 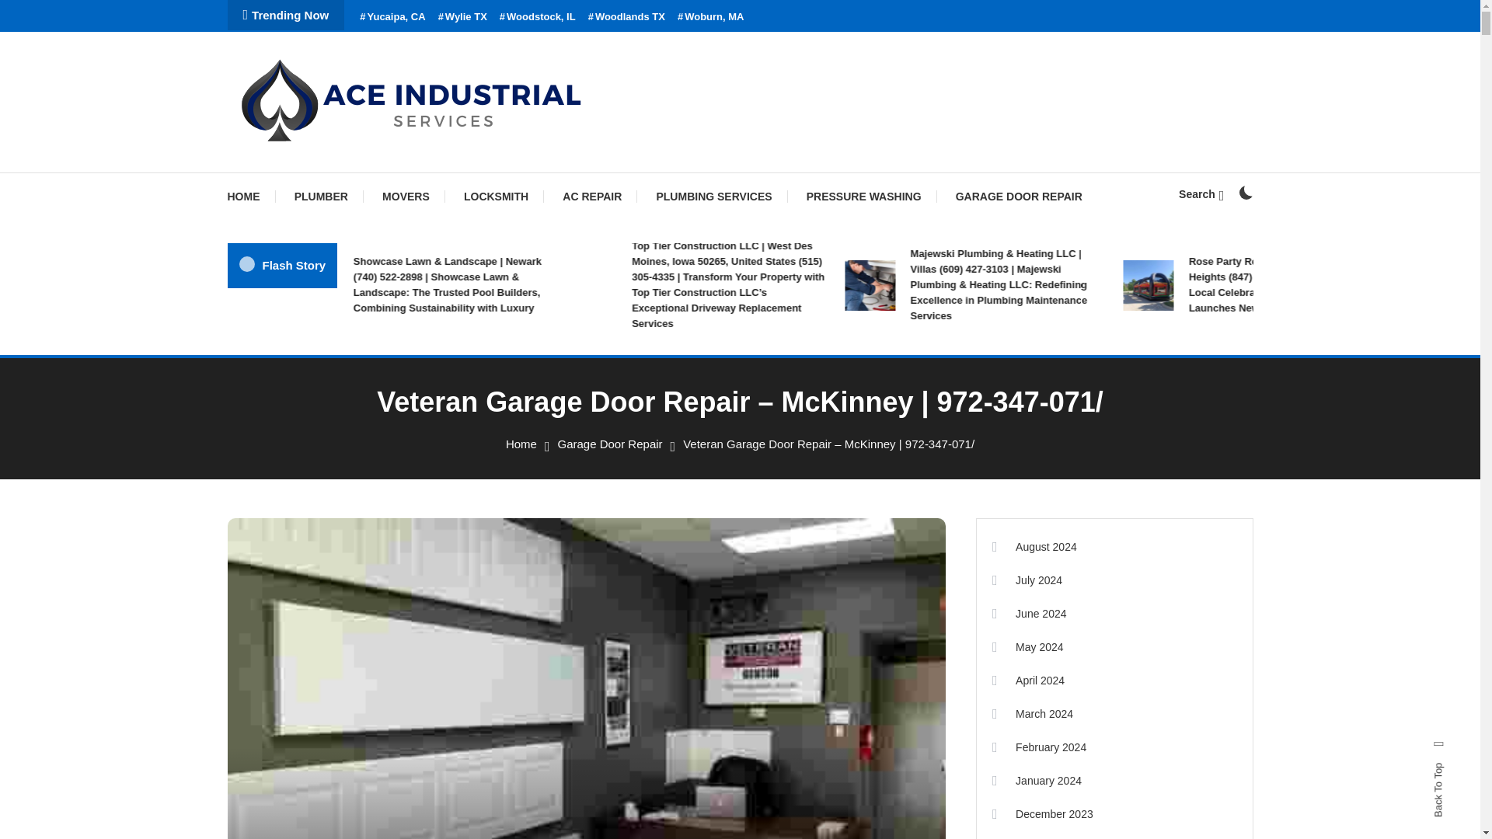 What do you see at coordinates (609, 443) in the screenshot?
I see `Garage Door Repair` at bounding box center [609, 443].